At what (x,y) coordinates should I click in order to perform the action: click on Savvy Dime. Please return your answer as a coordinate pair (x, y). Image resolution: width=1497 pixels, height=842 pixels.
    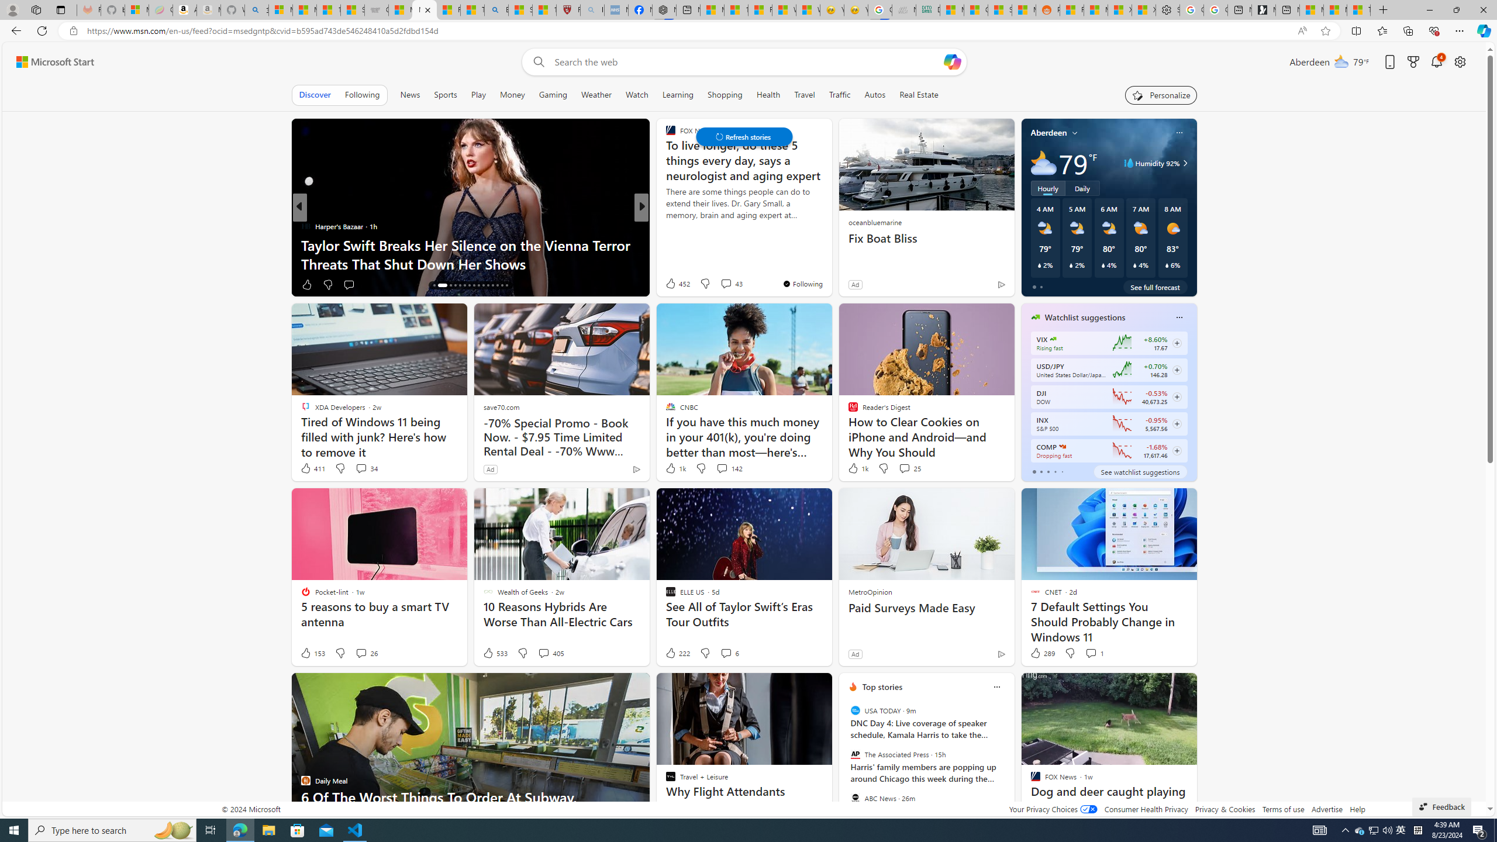
    Looking at the image, I should click on (665, 226).